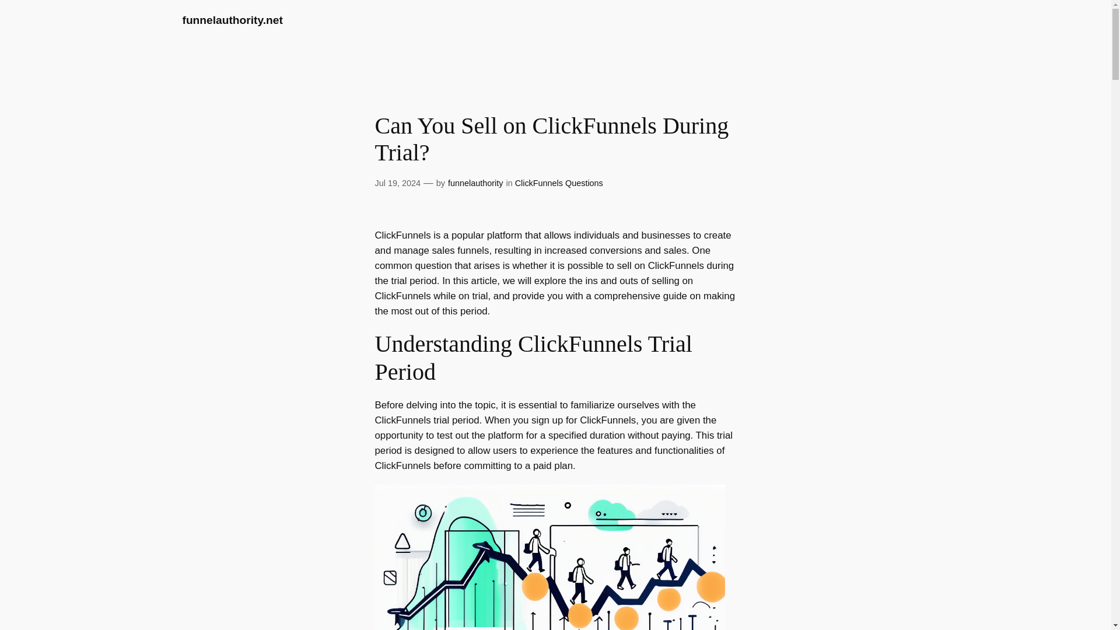 Image resolution: width=1120 pixels, height=630 pixels. Describe the element at coordinates (232, 20) in the screenshot. I see `funnelauthority.net` at that location.